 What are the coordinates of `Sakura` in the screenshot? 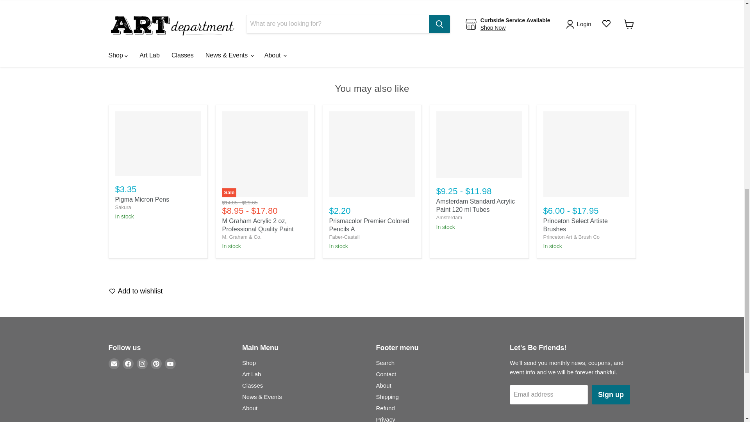 It's located at (123, 207).